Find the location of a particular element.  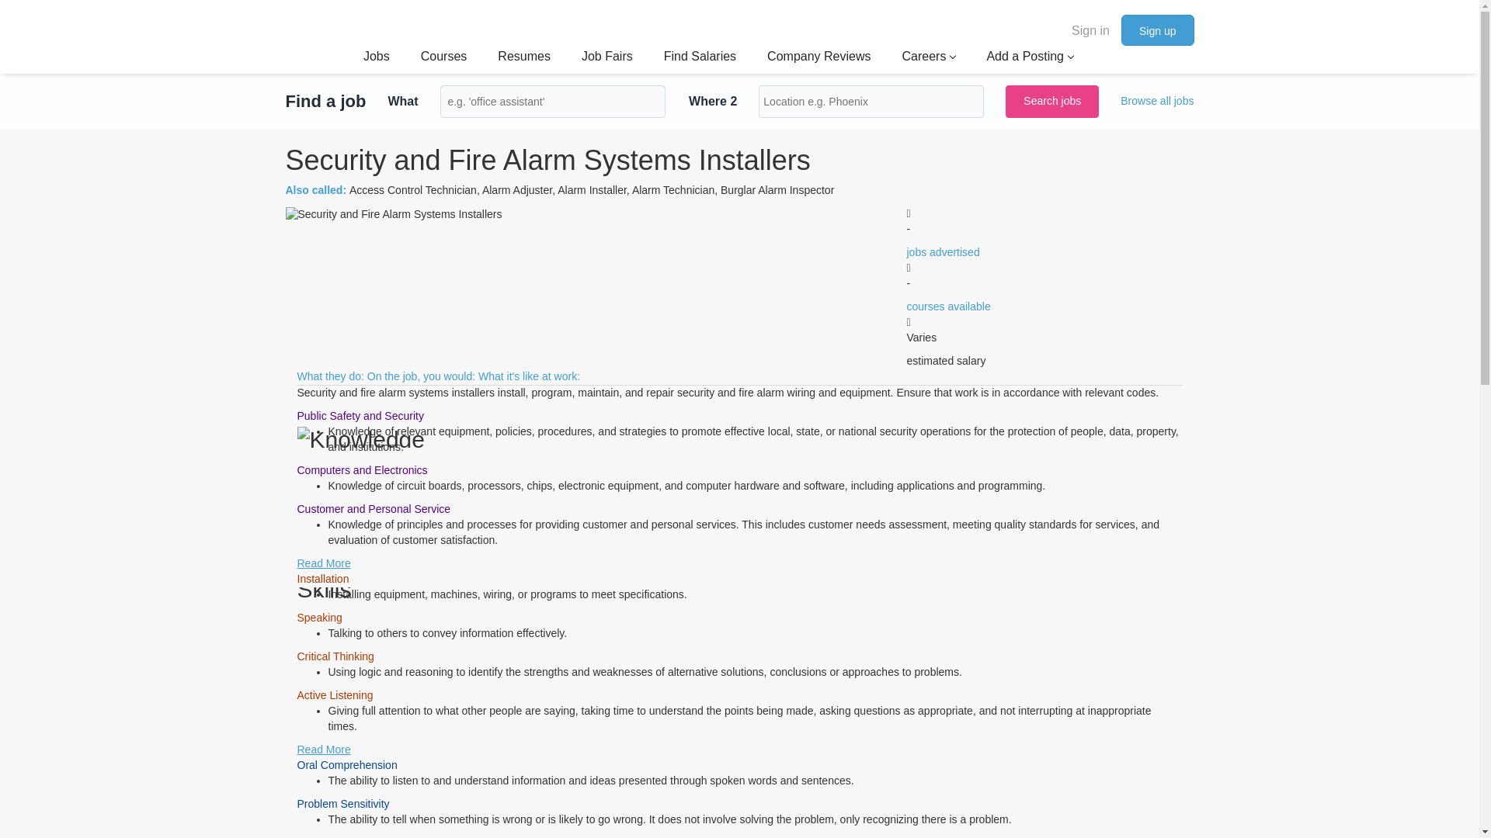

Courses is located at coordinates (444, 57).